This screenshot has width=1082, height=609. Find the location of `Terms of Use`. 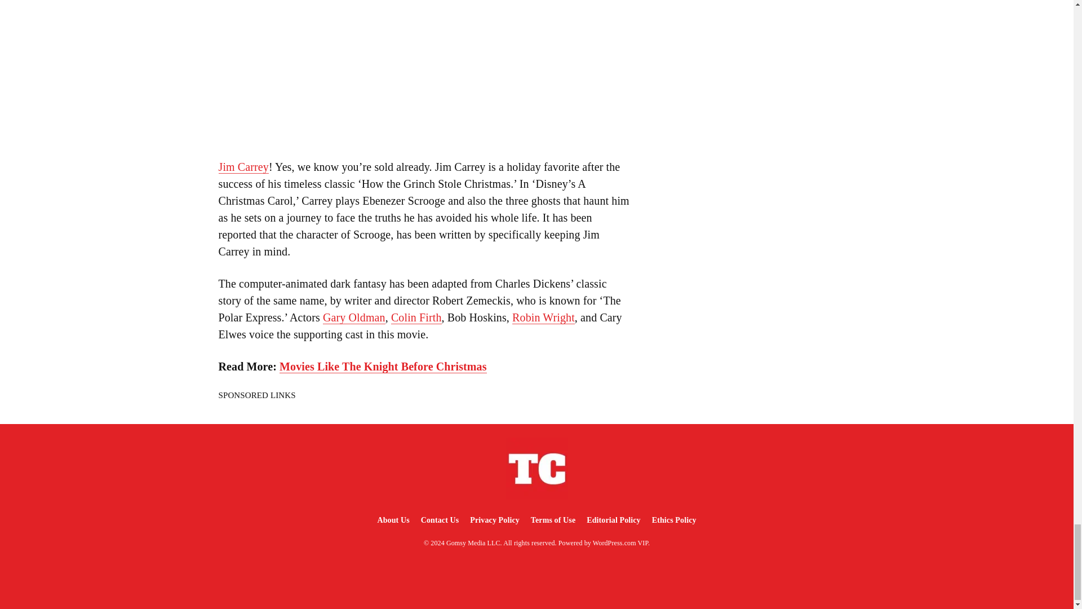

Terms of Use is located at coordinates (553, 520).